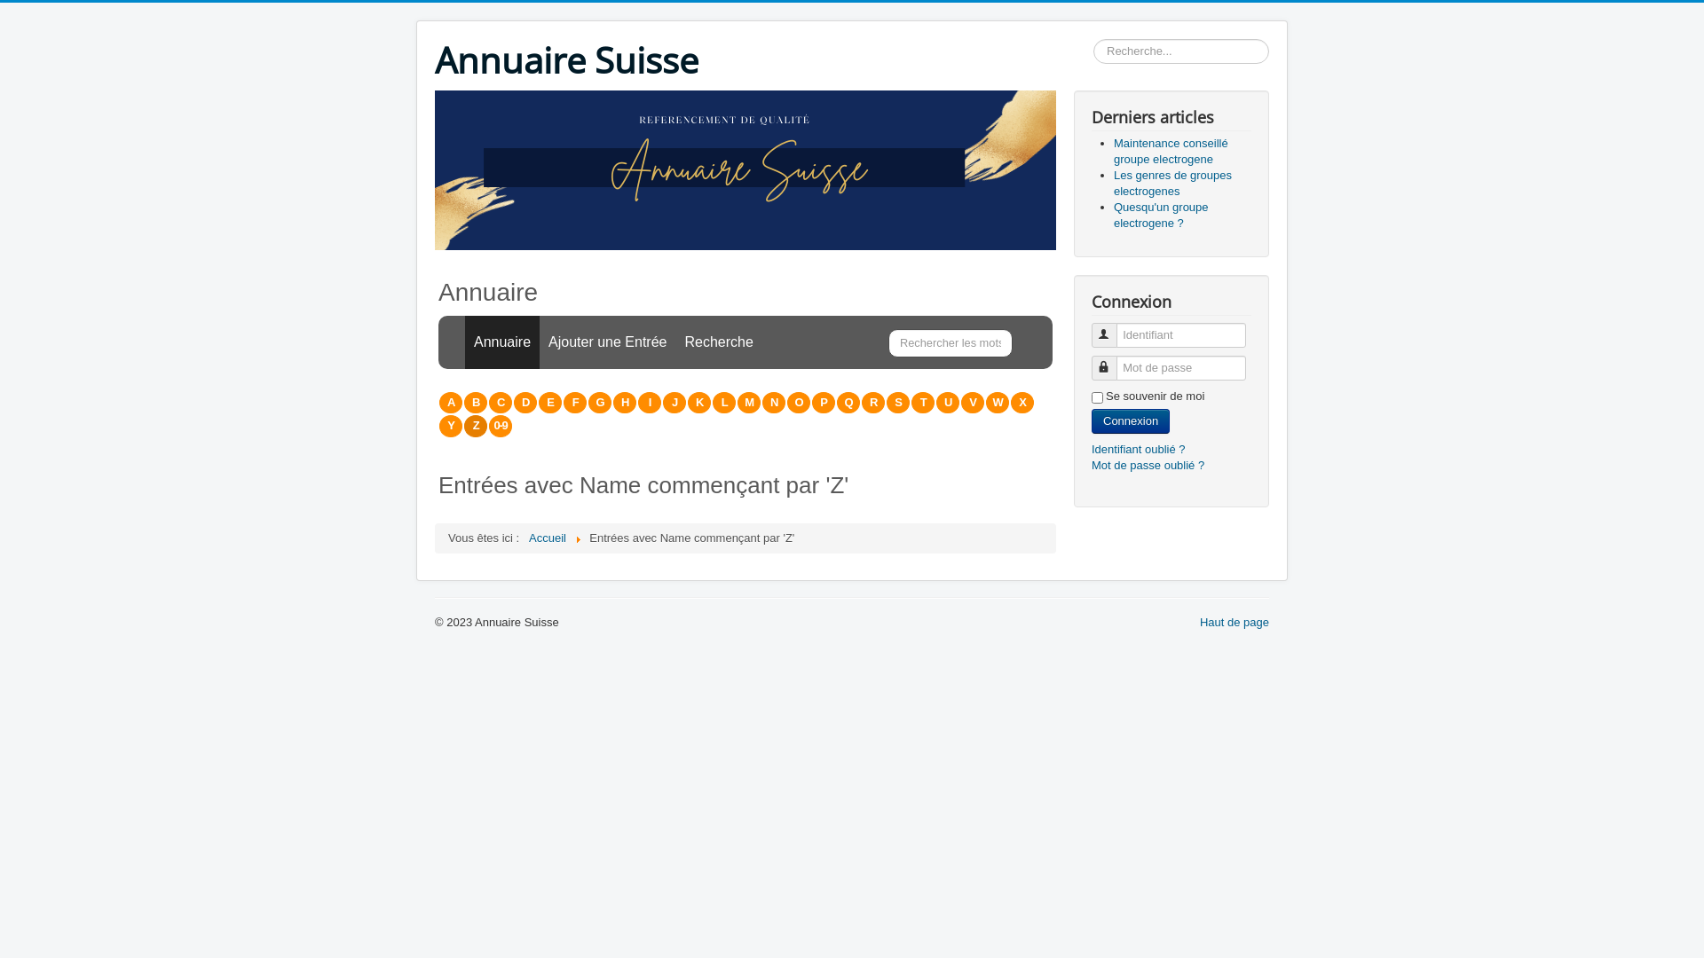  Describe the element at coordinates (923, 403) in the screenshot. I see `T` at that location.